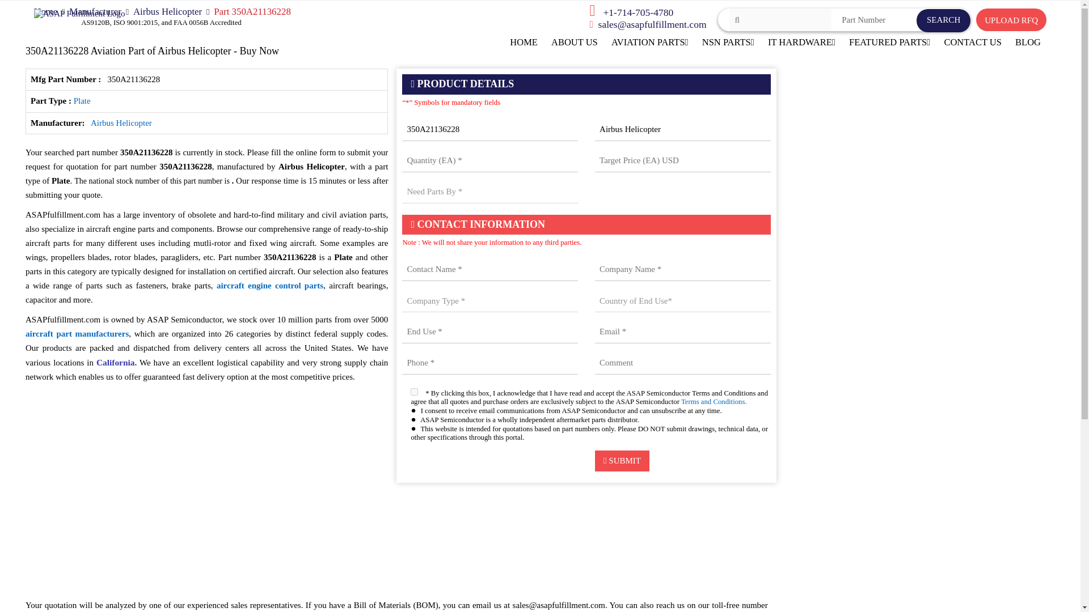  What do you see at coordinates (1011, 20) in the screenshot?
I see `UPLOAD RFQ` at bounding box center [1011, 20].